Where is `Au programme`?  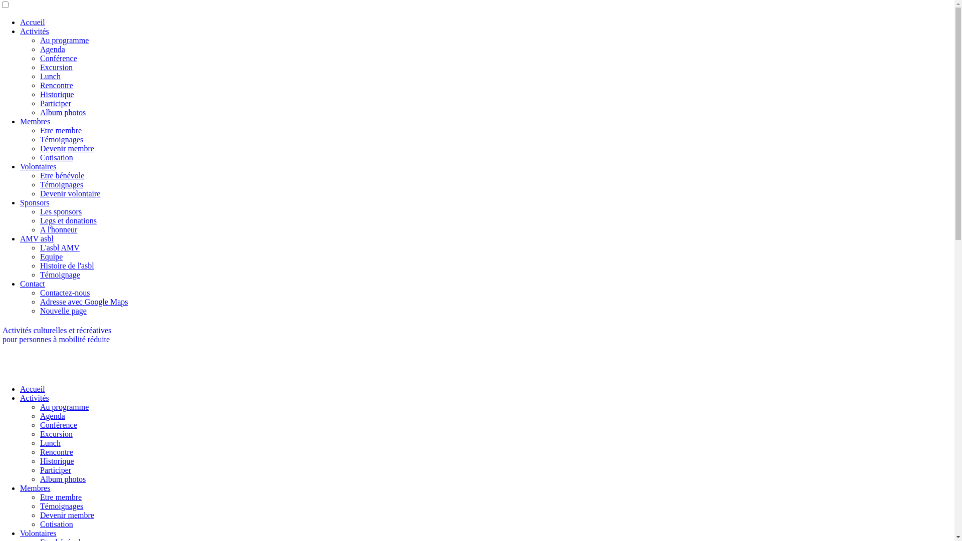 Au programme is located at coordinates (64, 40).